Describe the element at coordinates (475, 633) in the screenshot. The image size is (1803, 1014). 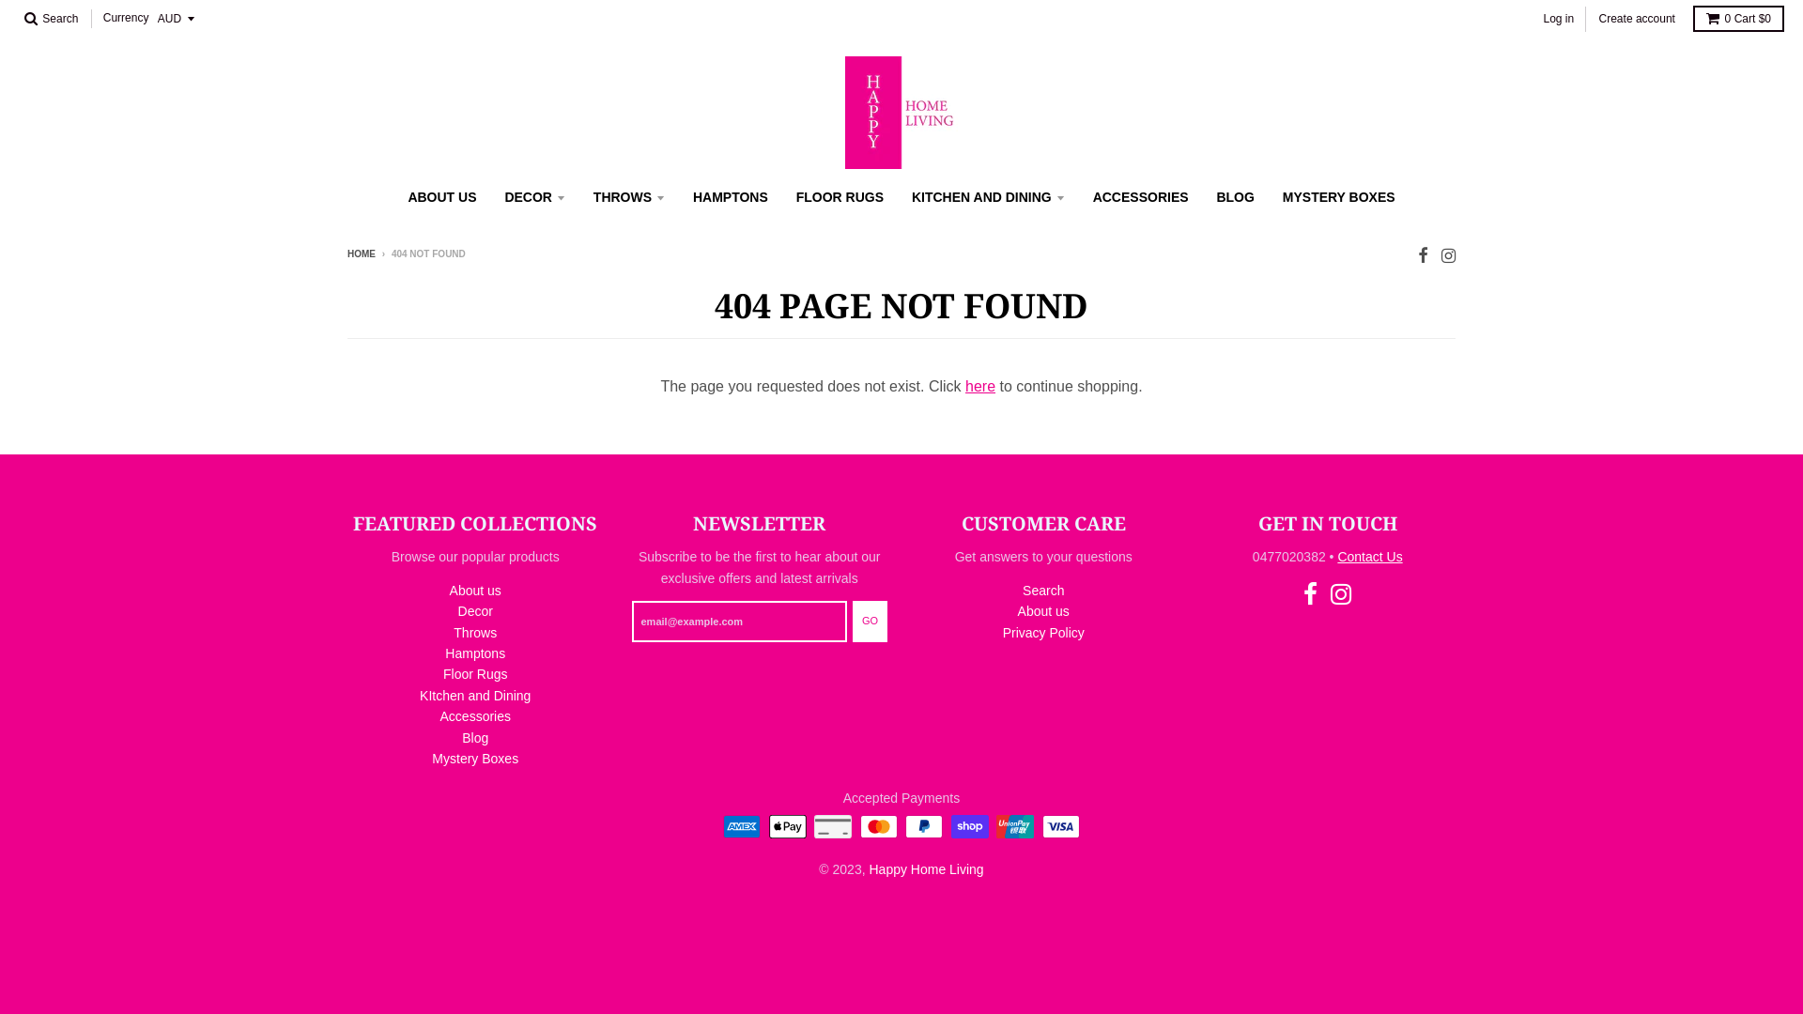
I see `Throws` at that location.